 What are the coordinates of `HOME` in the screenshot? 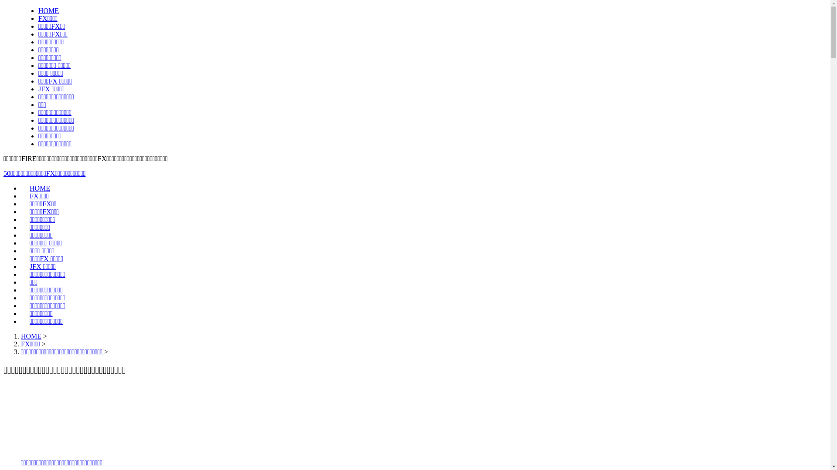 It's located at (49, 10).